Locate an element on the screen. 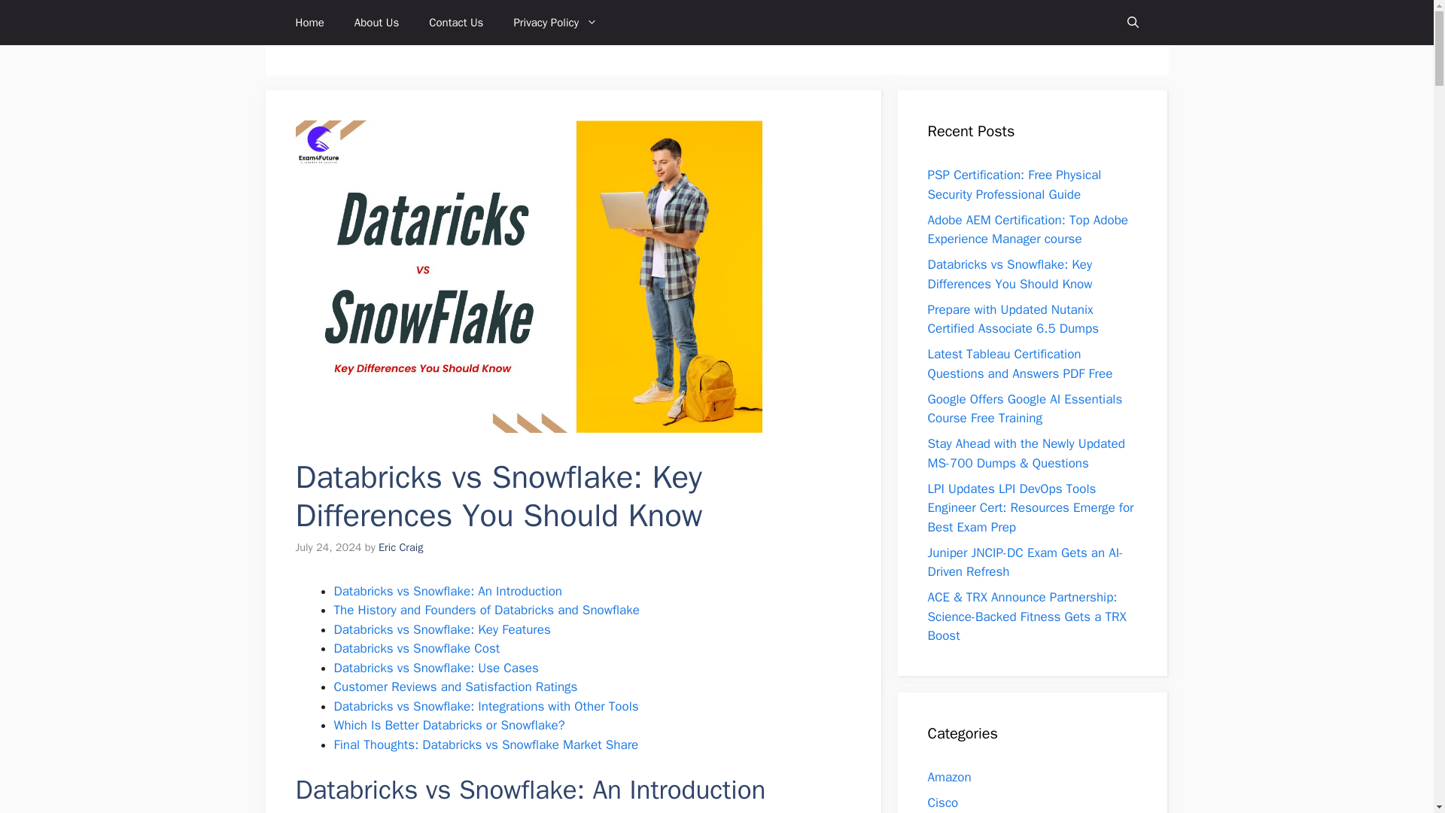  Home is located at coordinates (309, 23).